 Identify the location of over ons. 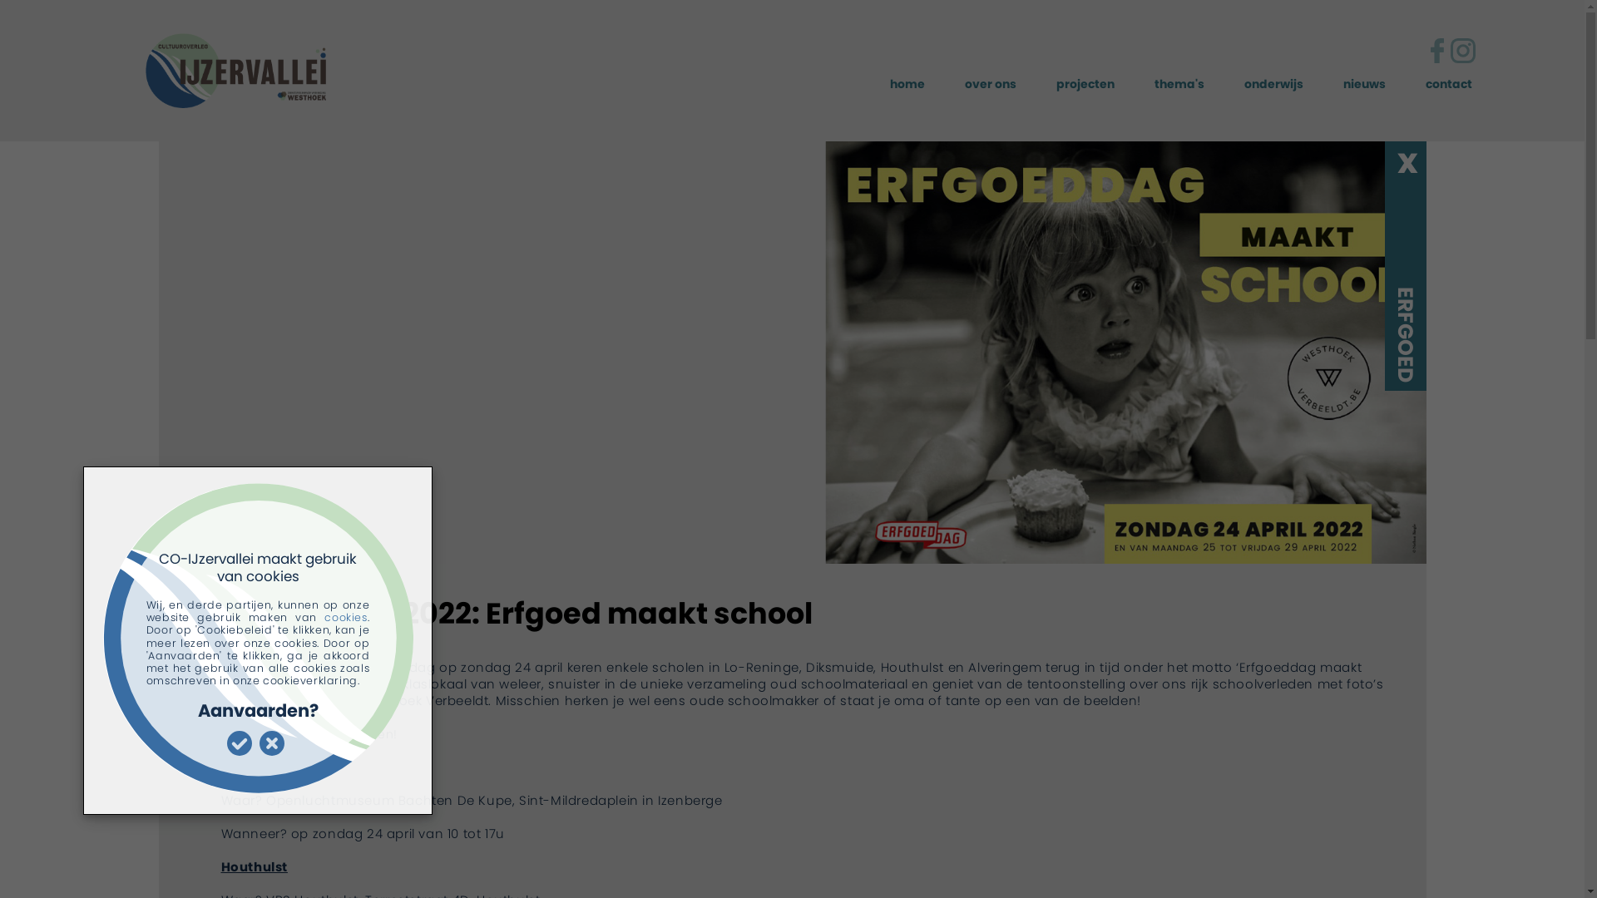
(991, 85).